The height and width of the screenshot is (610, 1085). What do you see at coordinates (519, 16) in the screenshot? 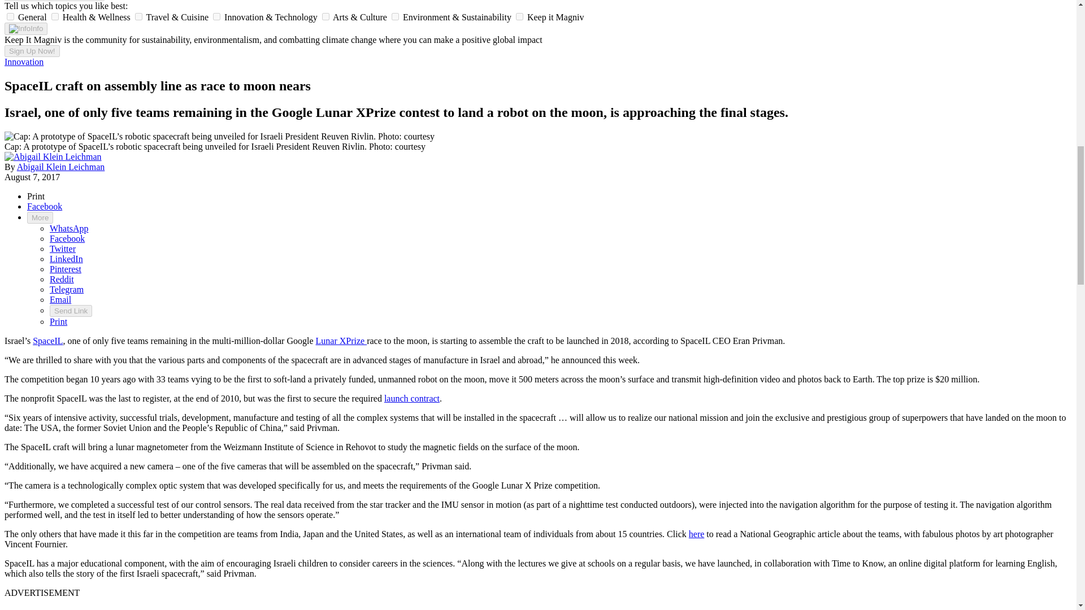
I see `6` at bounding box center [519, 16].